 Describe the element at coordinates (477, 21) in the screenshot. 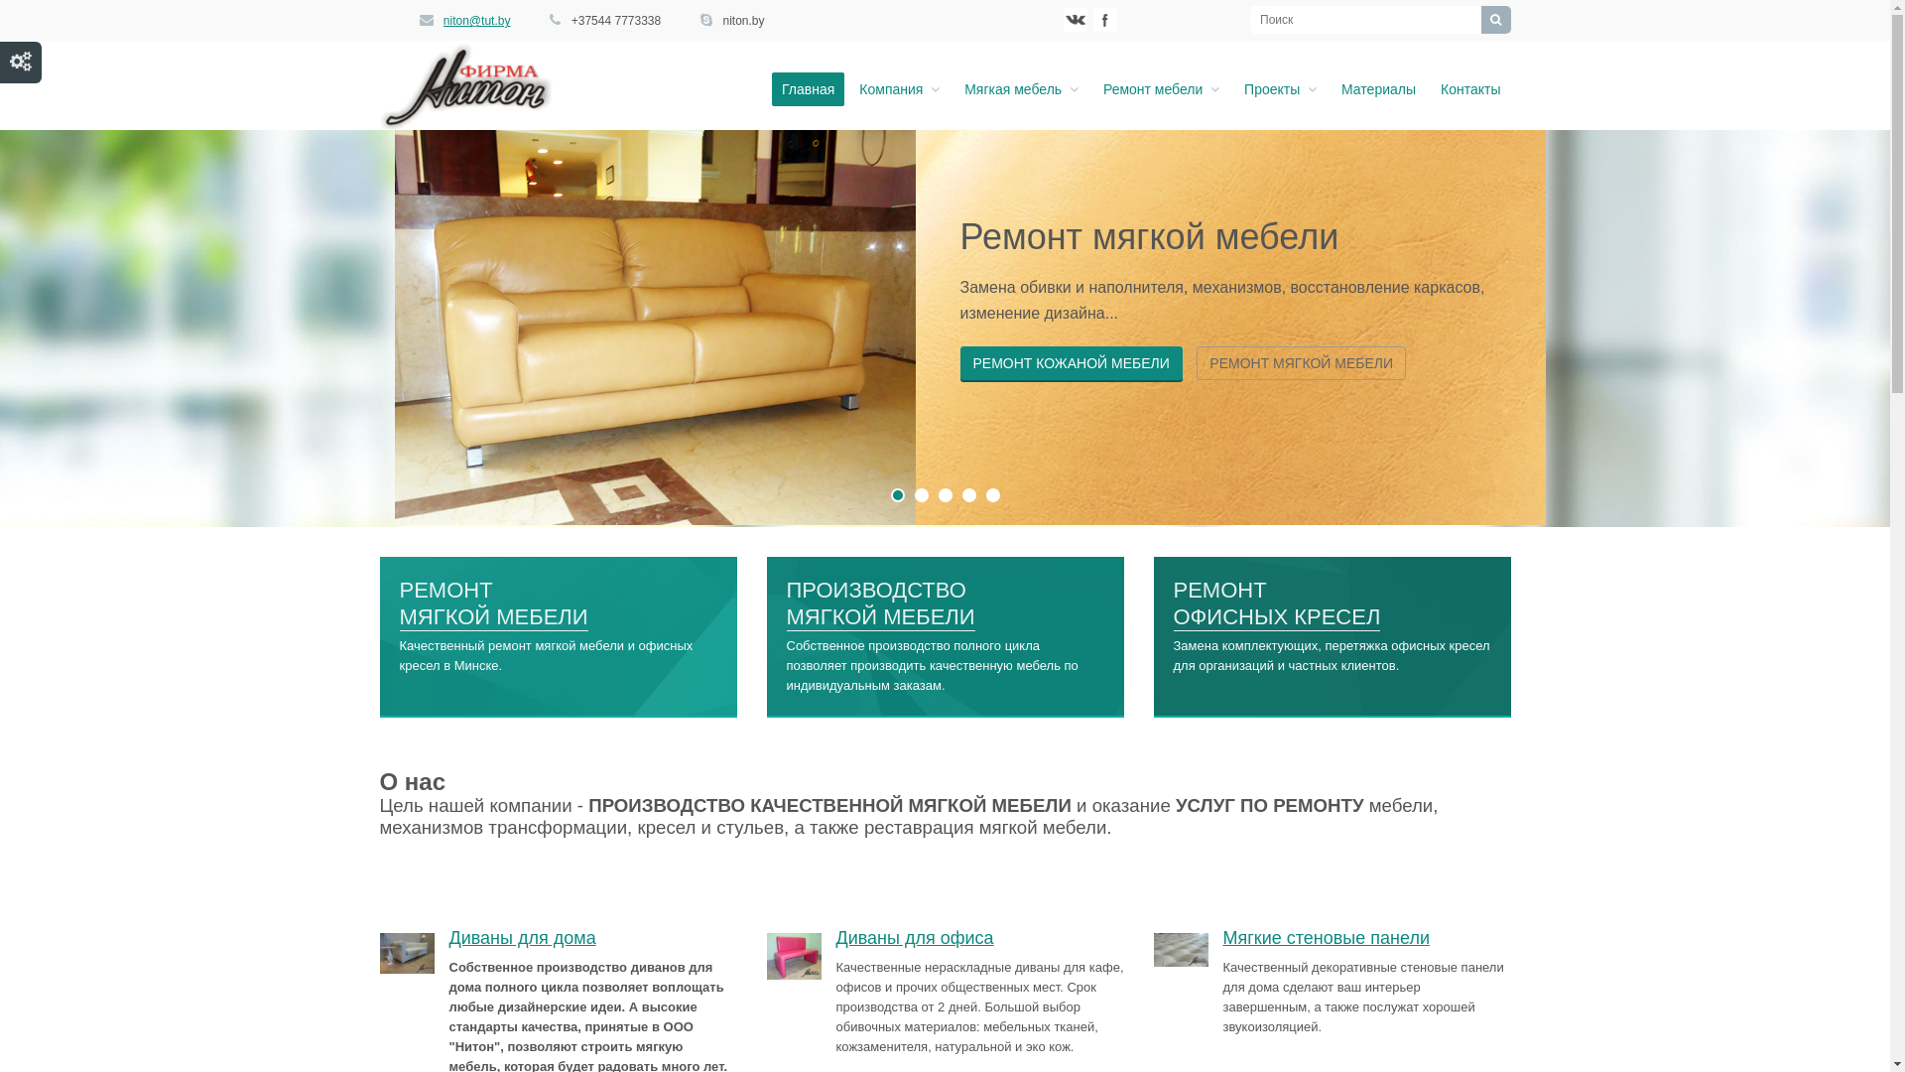

I see `niton@tut.by` at that location.